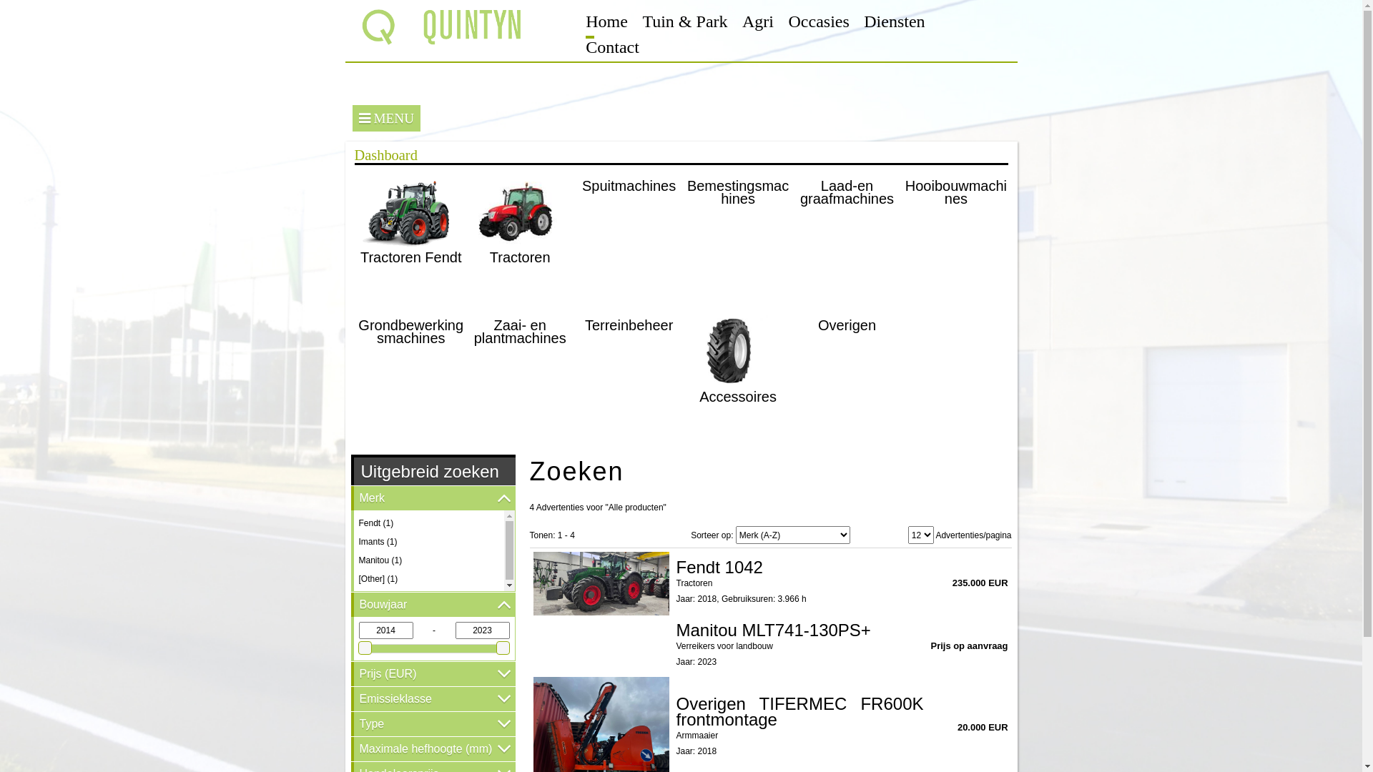 The image size is (1373, 772). Describe the element at coordinates (841, 237) in the screenshot. I see `Laad-en graafmachines` at that location.